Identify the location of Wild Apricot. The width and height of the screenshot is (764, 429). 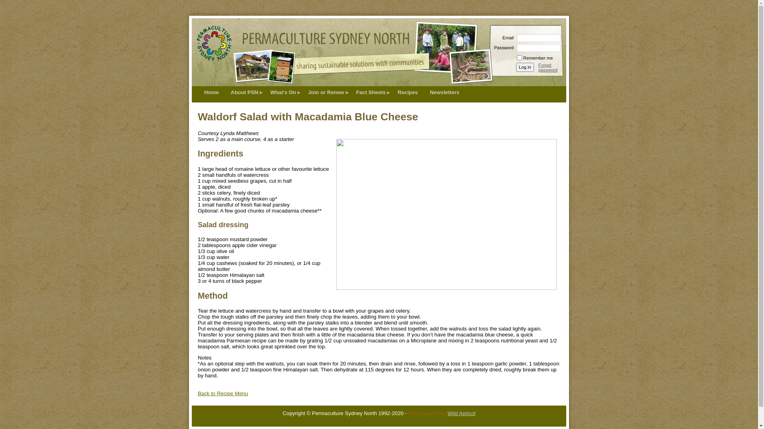
(462, 413).